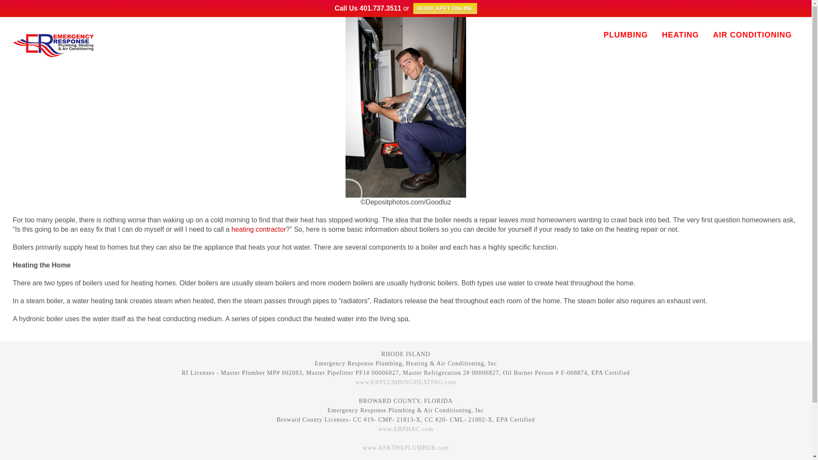 The height and width of the screenshot is (460, 818). Describe the element at coordinates (406, 429) in the screenshot. I see `www.ERPHAC.com` at that location.